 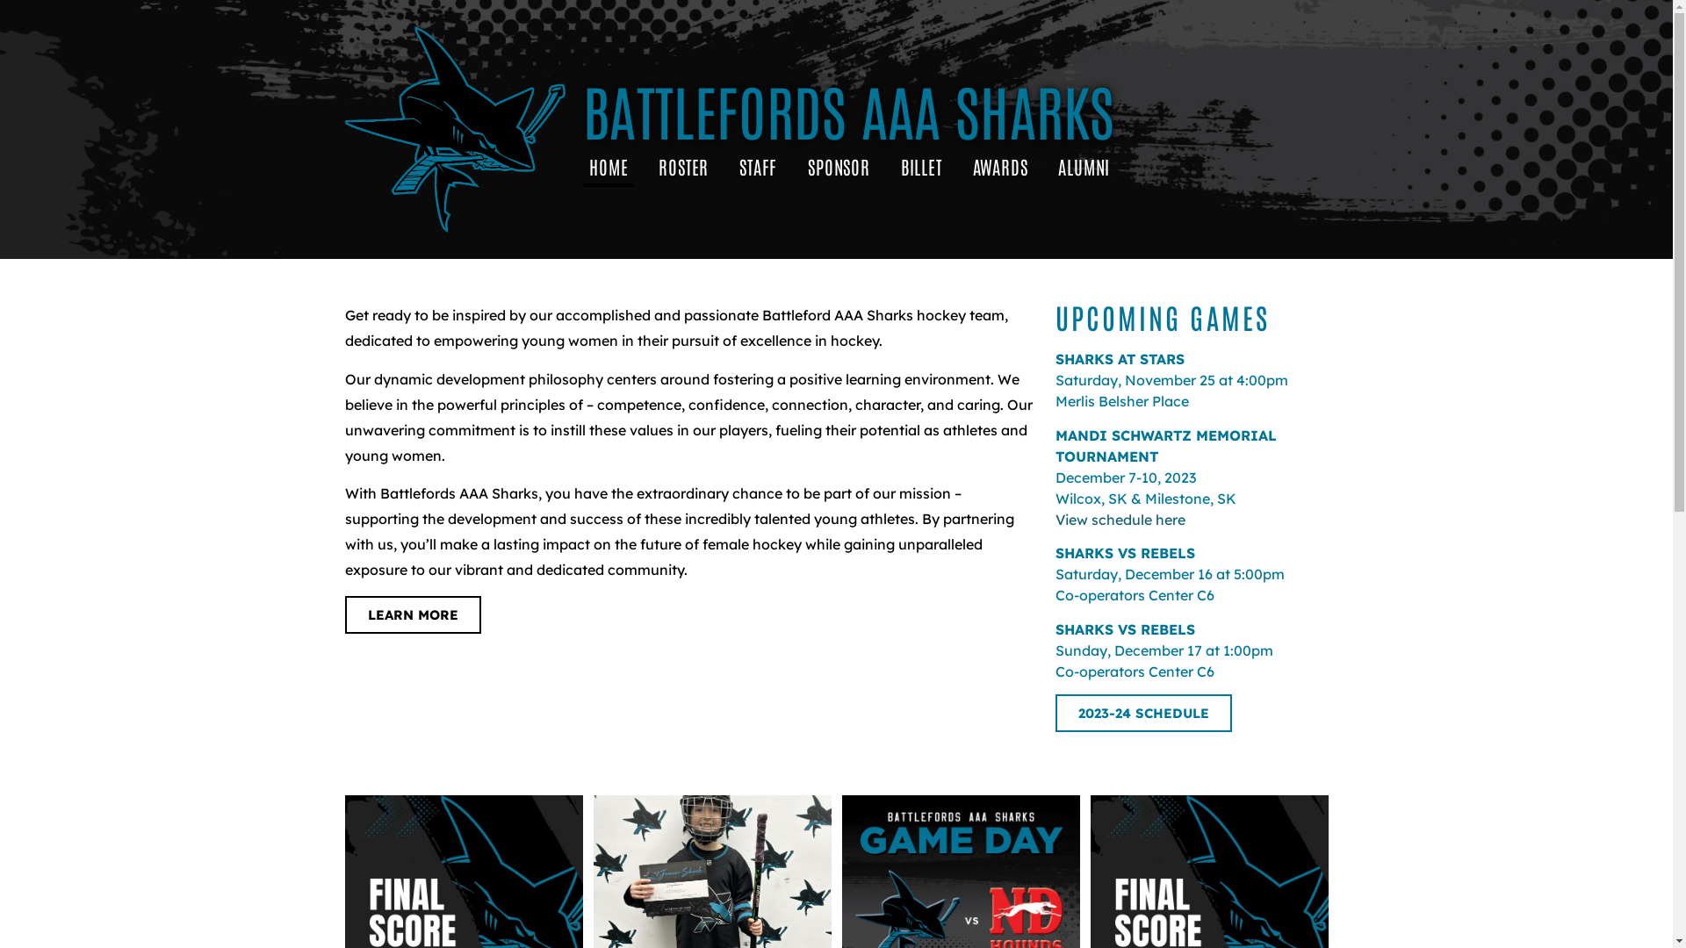 What do you see at coordinates (1143, 713) in the screenshot?
I see `2023-24 SCHEDULE` at bounding box center [1143, 713].